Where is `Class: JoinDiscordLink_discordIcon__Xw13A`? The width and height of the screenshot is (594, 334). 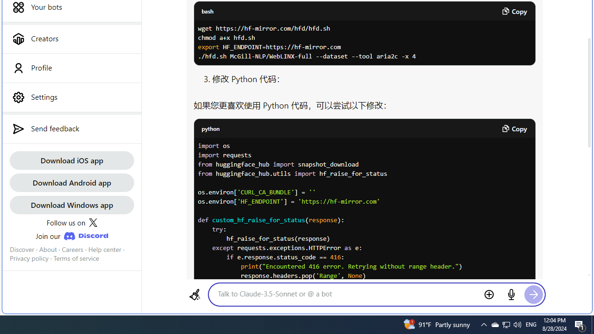 Class: JoinDiscordLink_discordIcon__Xw13A is located at coordinates (85, 236).